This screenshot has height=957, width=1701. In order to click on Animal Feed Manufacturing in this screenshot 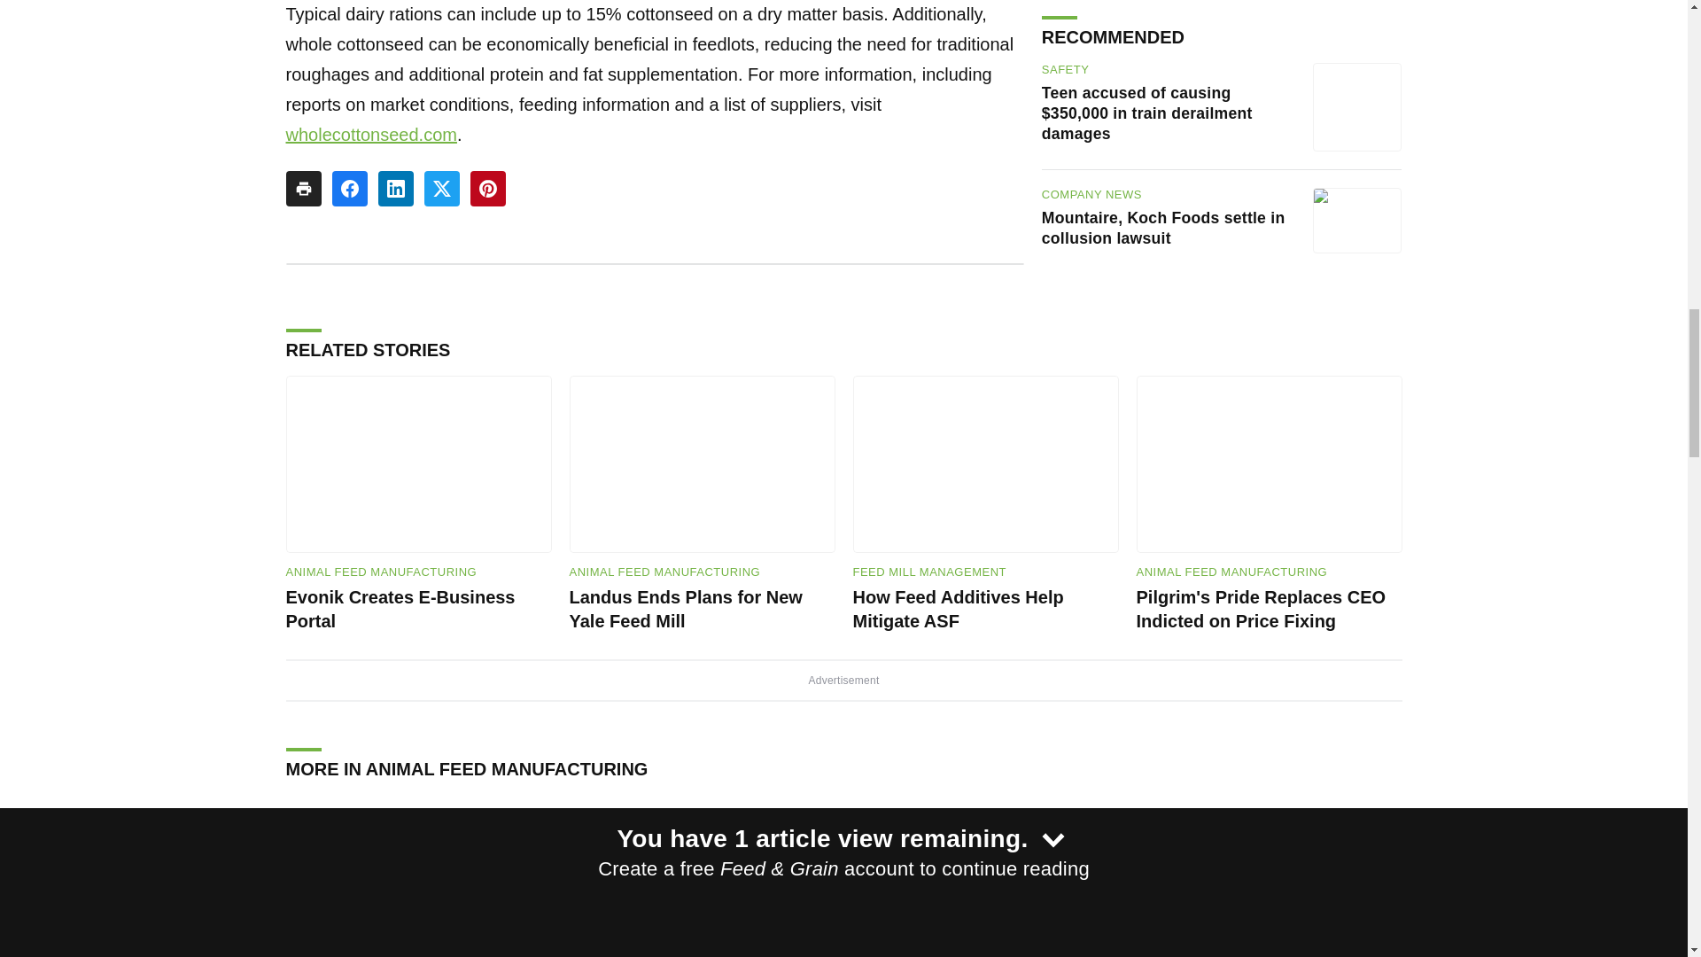, I will do `click(664, 572)`.